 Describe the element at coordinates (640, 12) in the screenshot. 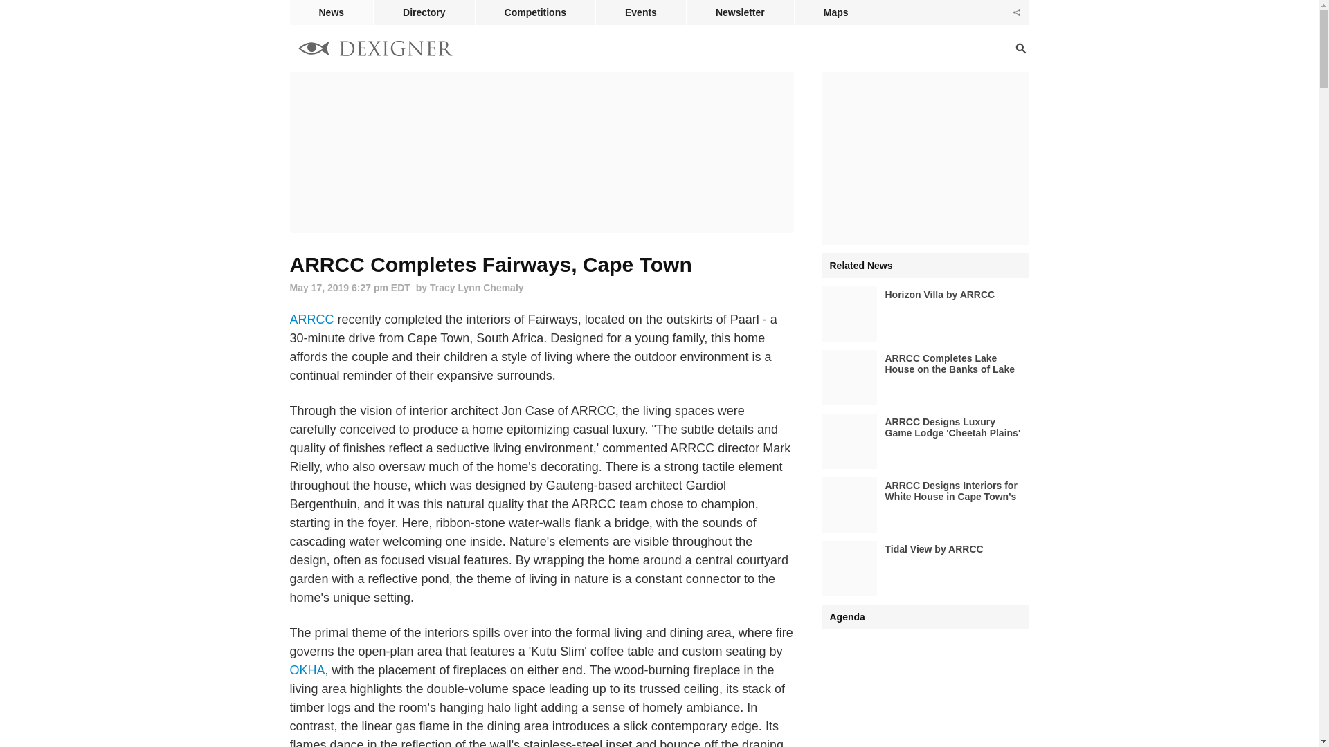

I see `Events` at that location.